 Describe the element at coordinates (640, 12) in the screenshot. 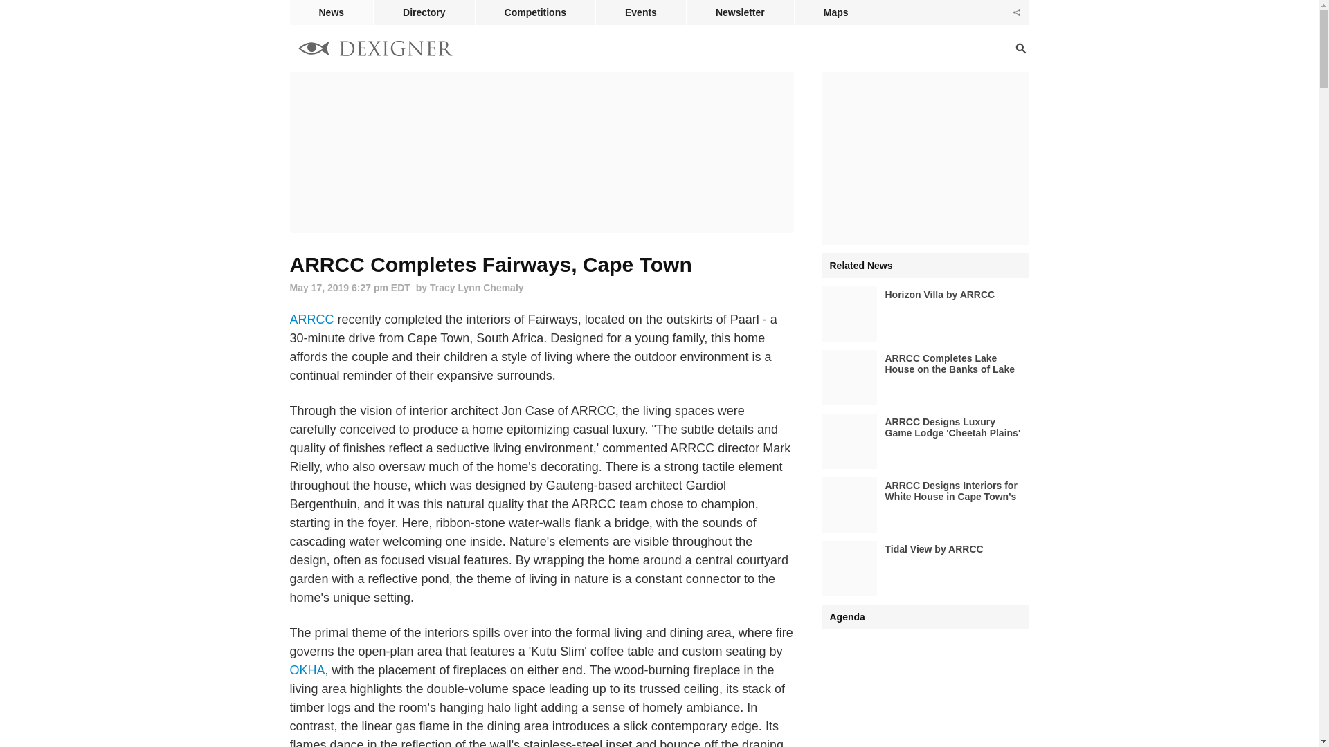

I see `Events` at that location.